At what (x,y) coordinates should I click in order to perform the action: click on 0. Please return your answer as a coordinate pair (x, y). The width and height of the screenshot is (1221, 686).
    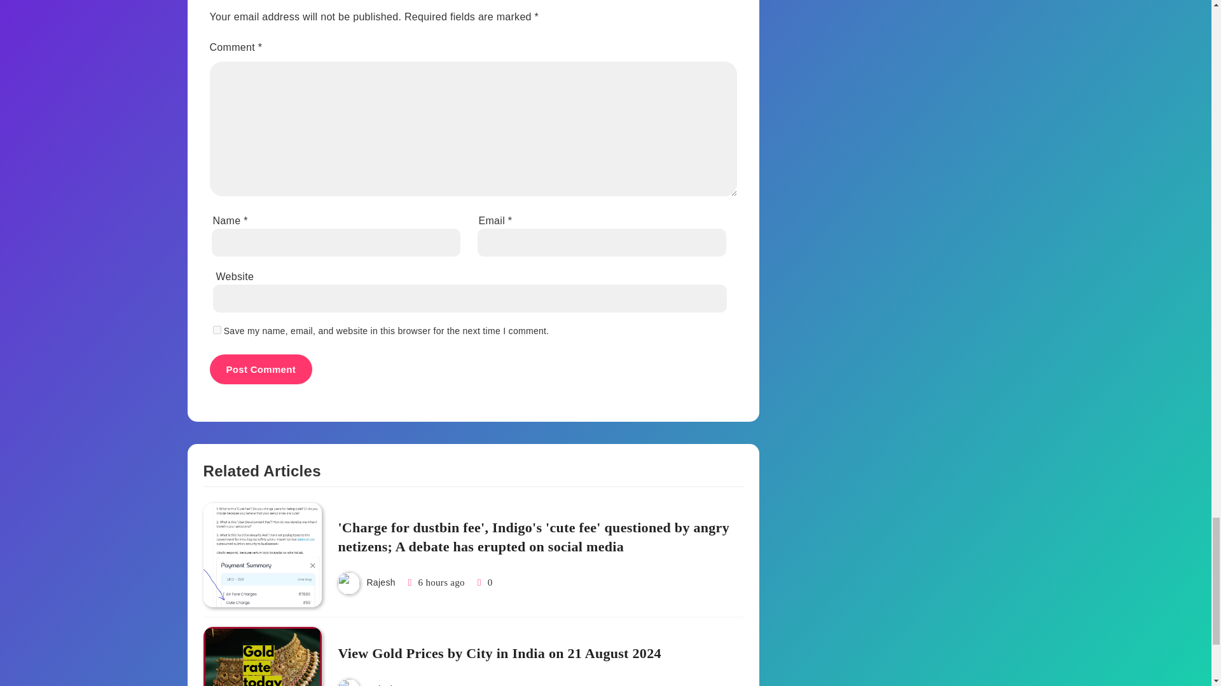
    Looking at the image, I should click on (483, 582).